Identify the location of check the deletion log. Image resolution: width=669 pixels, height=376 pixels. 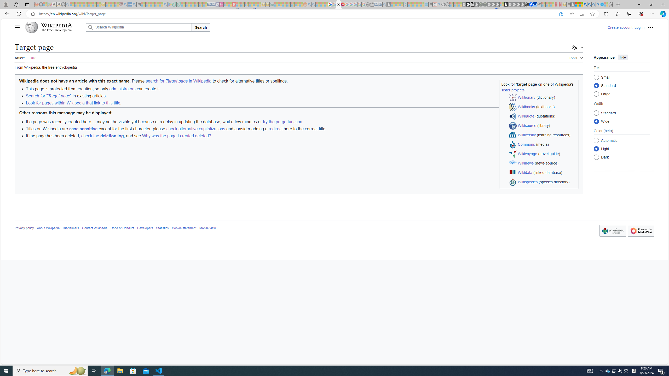
(102, 136).